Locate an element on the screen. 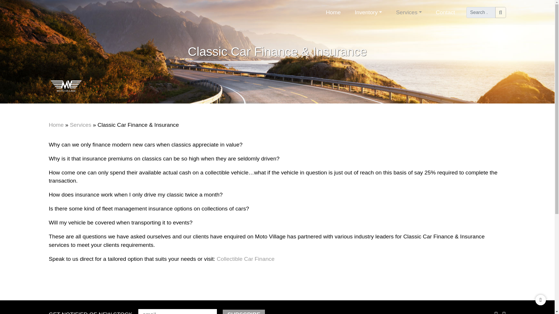  Collectible Car Finance is located at coordinates (245, 259).